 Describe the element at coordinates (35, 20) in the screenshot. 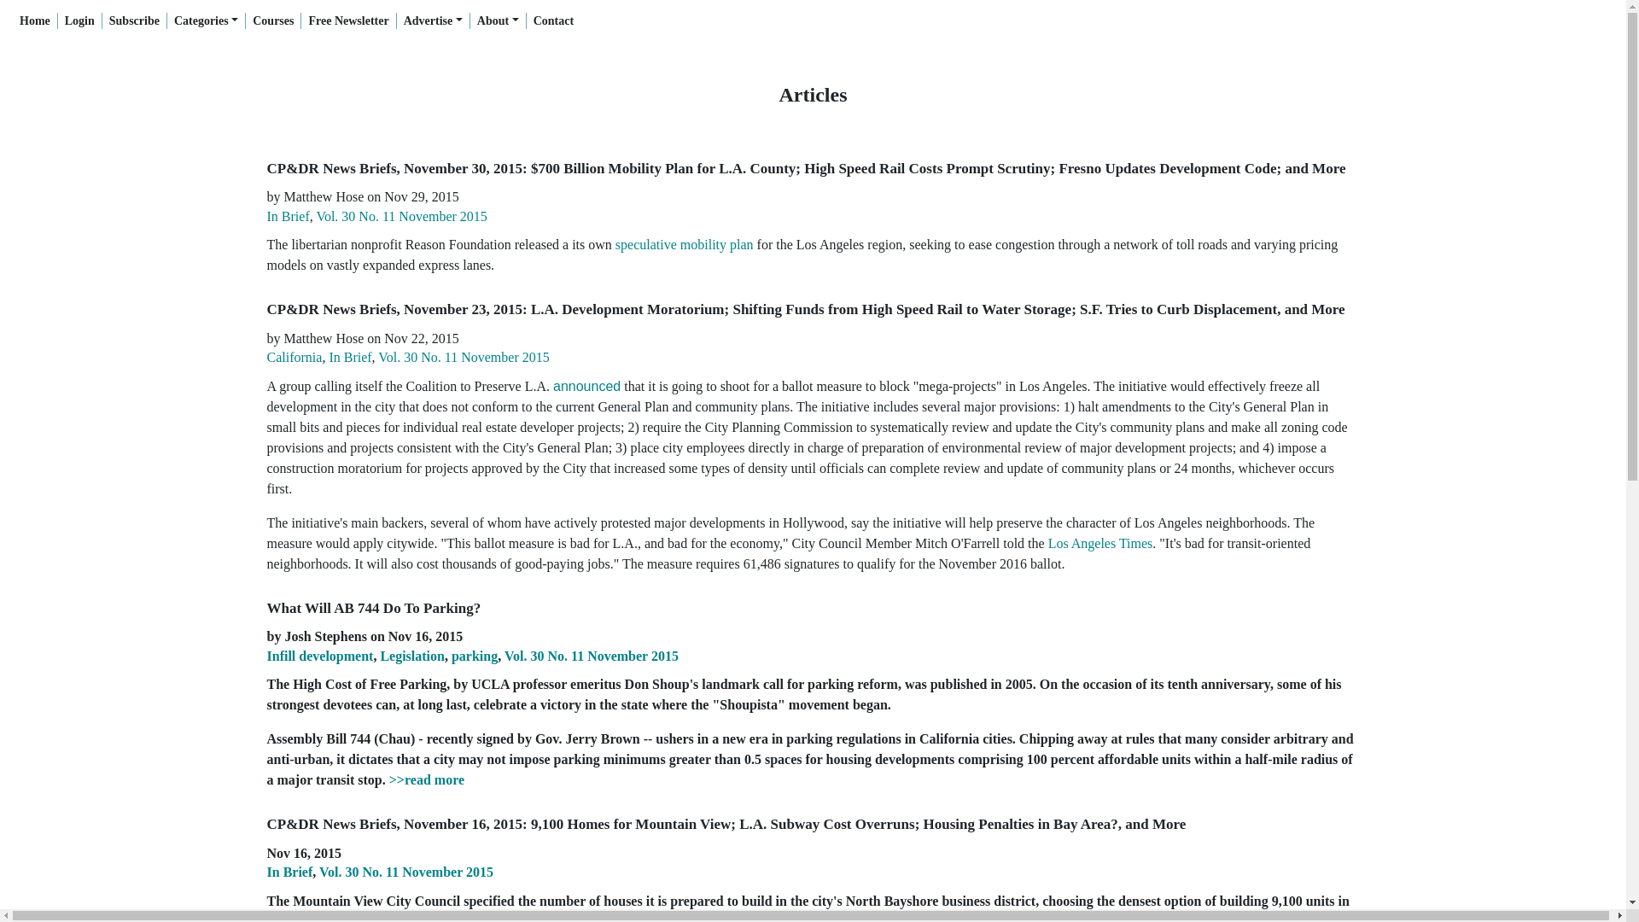

I see `Home` at that location.